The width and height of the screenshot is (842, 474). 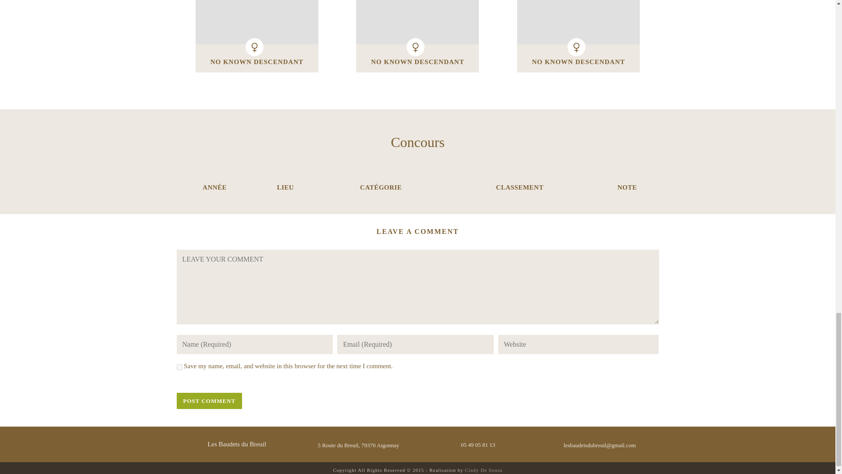 What do you see at coordinates (209, 401) in the screenshot?
I see `POST COMMENT` at bounding box center [209, 401].